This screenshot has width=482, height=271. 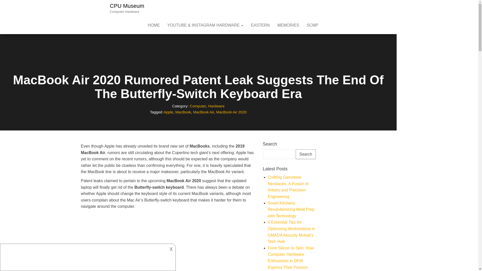 I want to click on Computer, so click(x=198, y=106).